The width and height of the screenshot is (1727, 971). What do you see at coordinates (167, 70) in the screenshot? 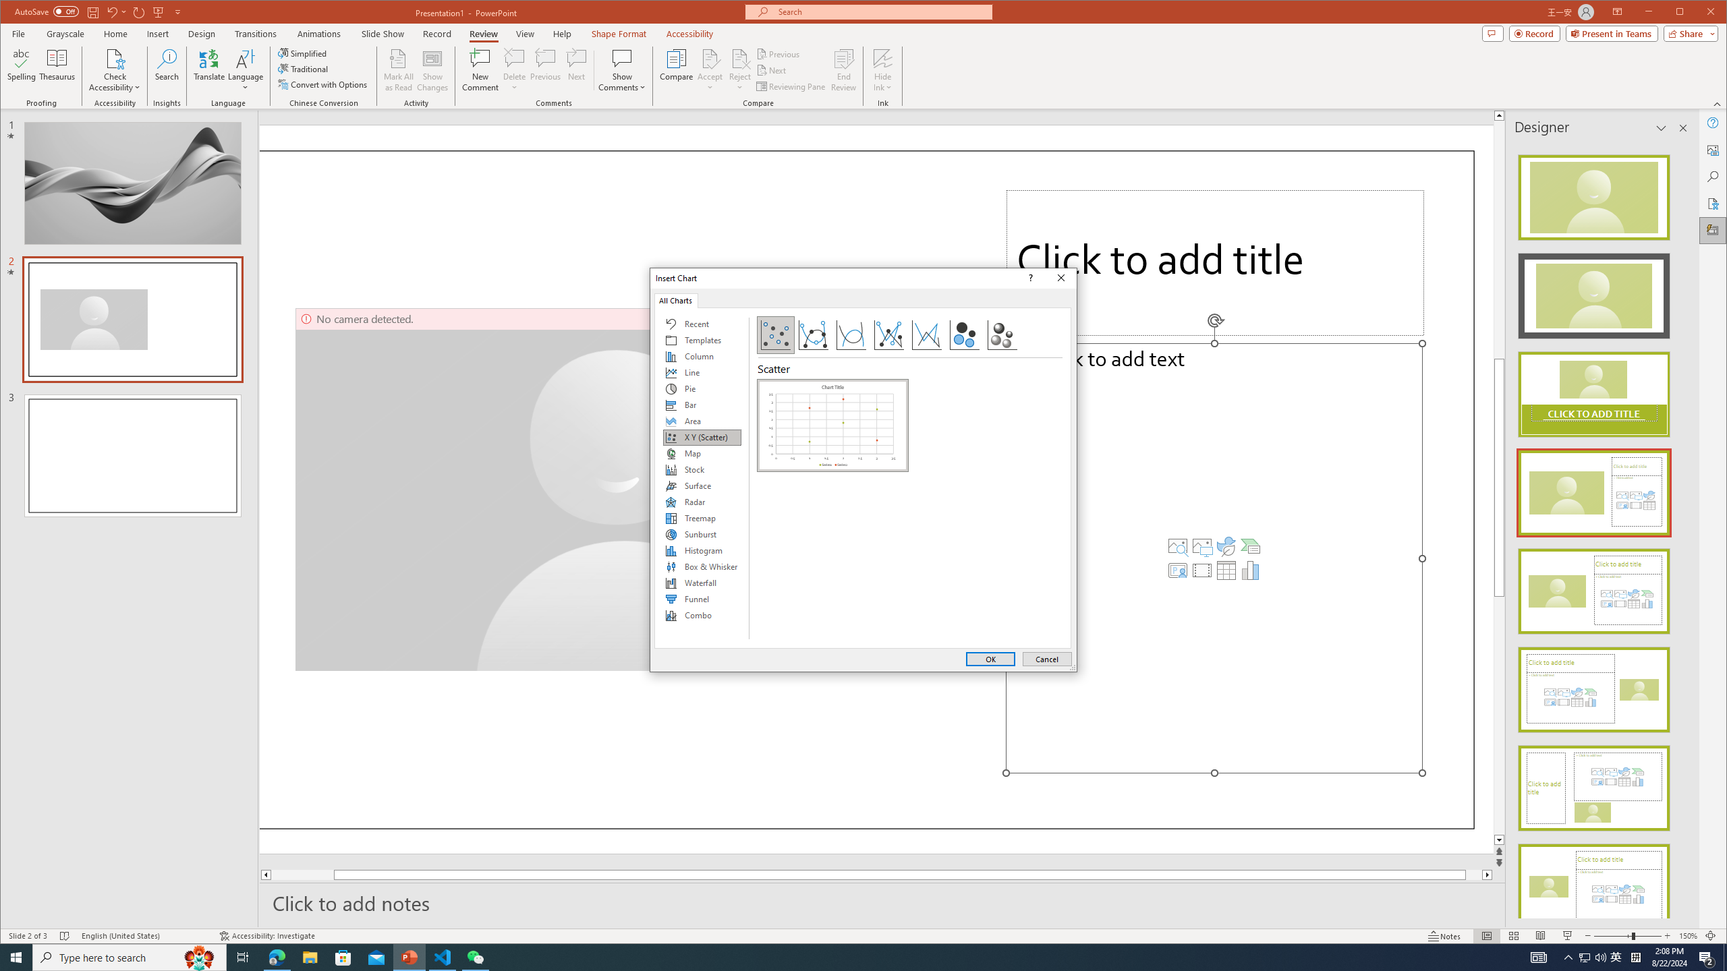
I see `Search` at bounding box center [167, 70].